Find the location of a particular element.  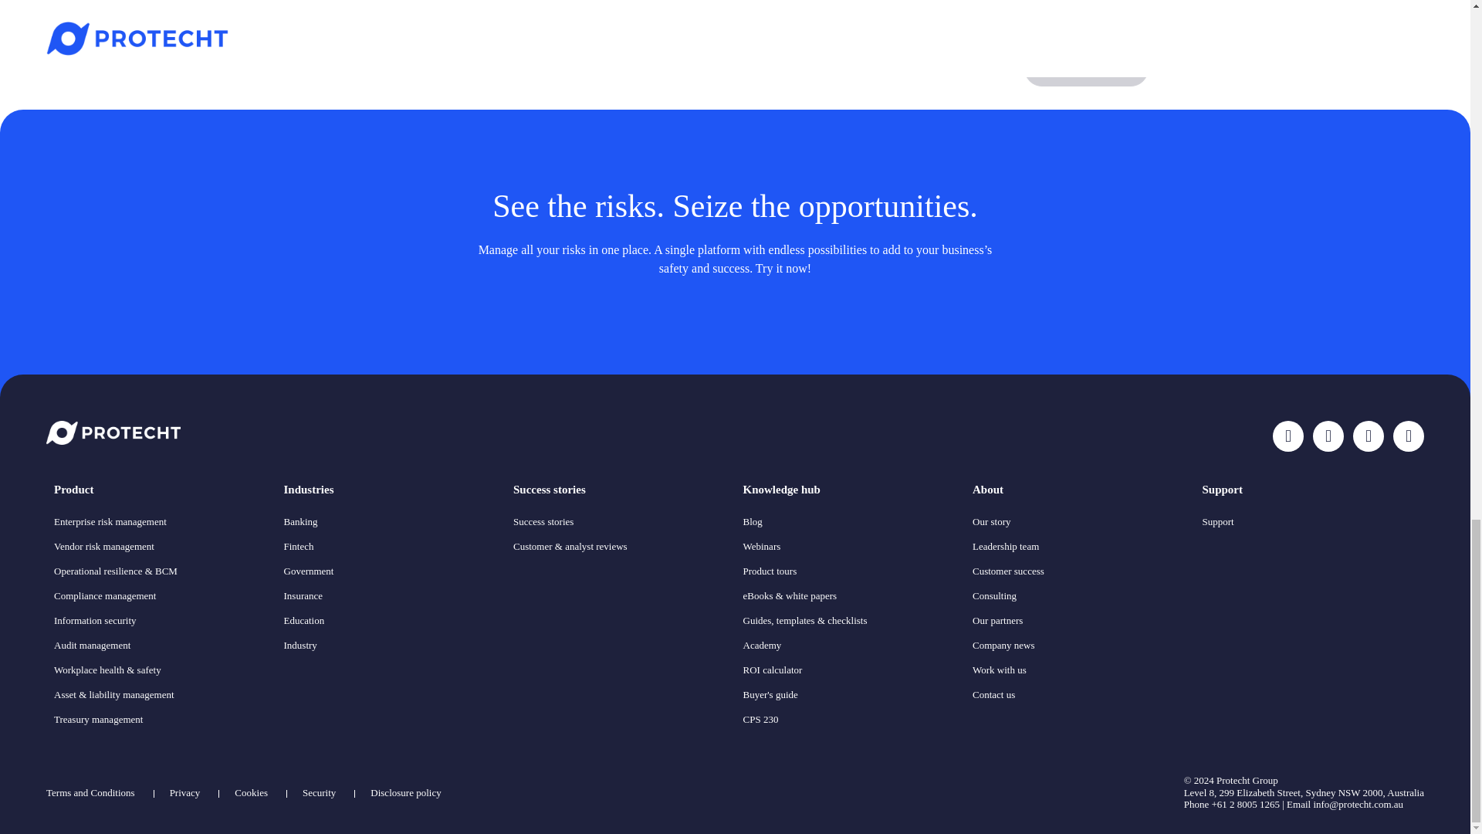

Copy URL is located at coordinates (1086, 68).